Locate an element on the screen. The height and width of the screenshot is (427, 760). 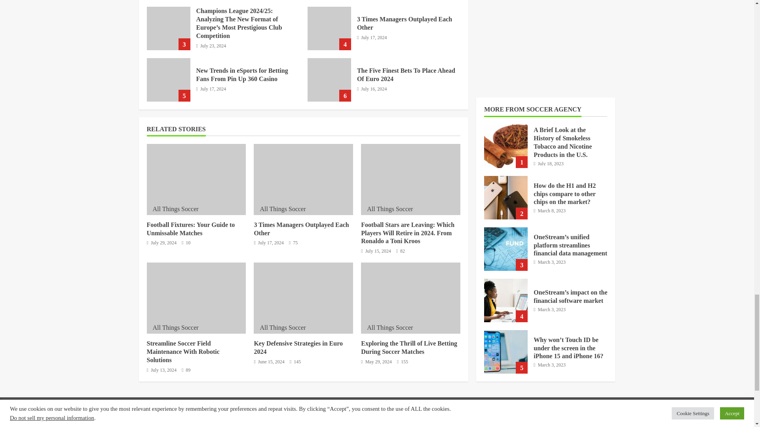
10 is located at coordinates (186, 243).